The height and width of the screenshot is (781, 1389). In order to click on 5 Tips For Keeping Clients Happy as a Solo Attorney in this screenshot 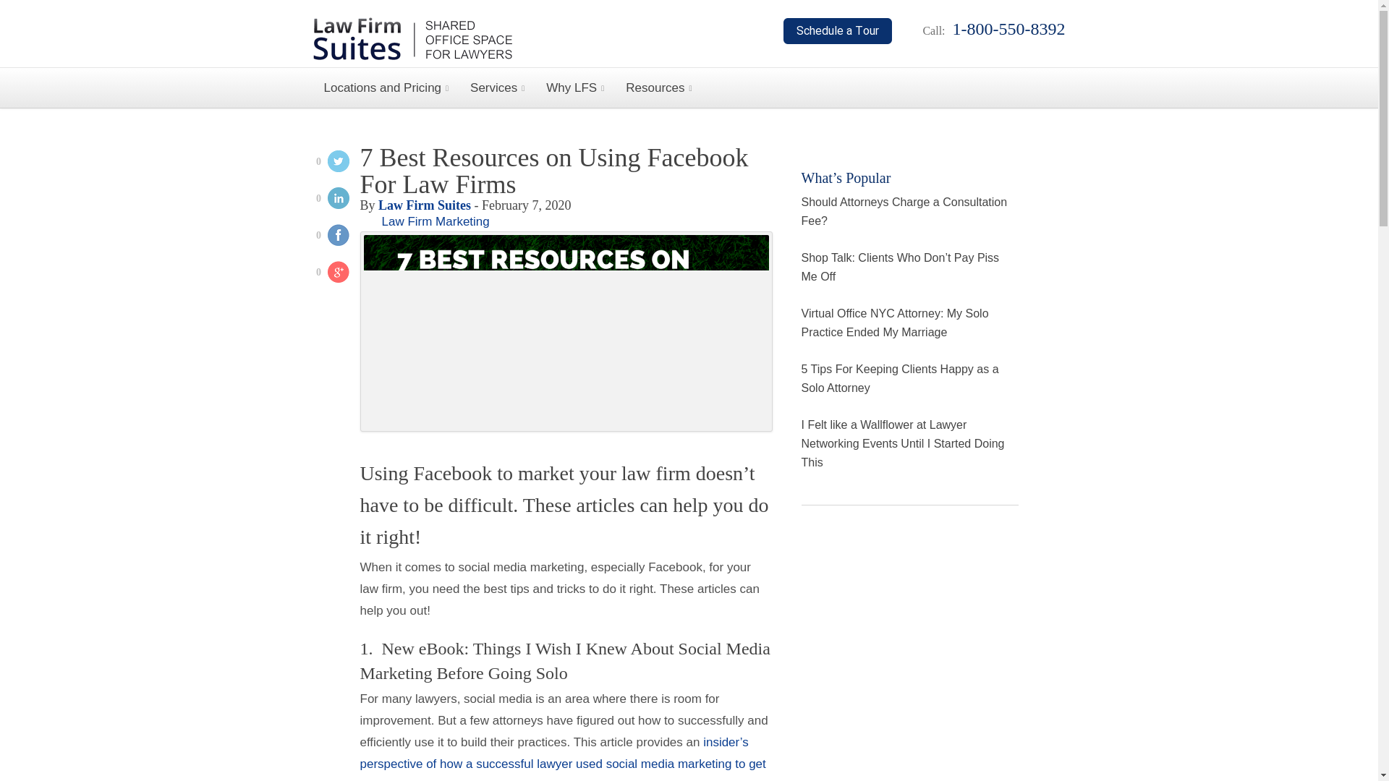, I will do `click(900, 379)`.